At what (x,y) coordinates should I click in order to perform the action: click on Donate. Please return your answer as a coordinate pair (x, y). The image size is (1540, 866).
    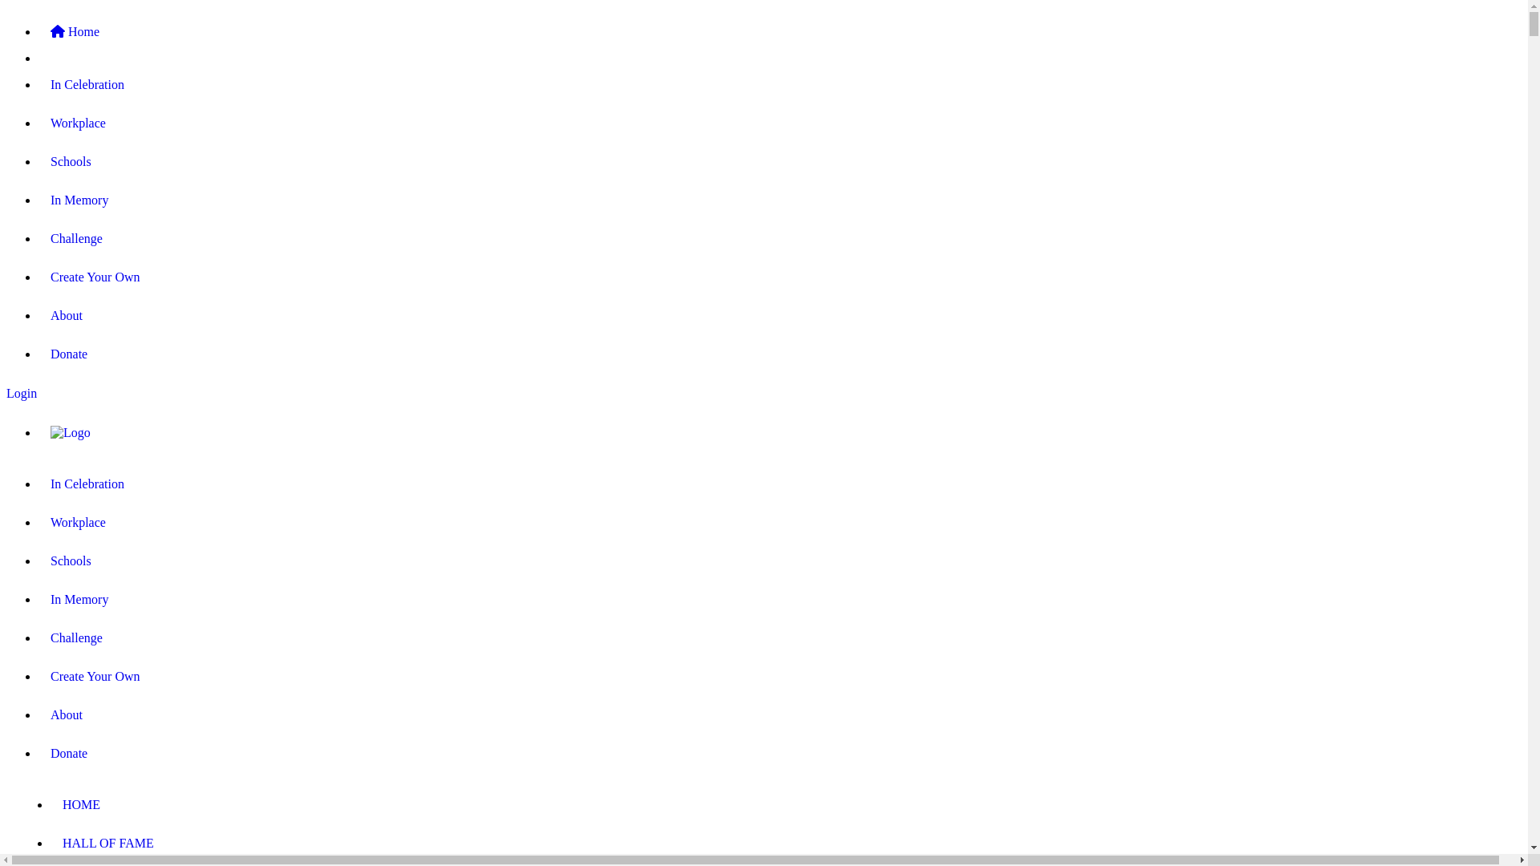
    Looking at the image, I should click on (780, 354).